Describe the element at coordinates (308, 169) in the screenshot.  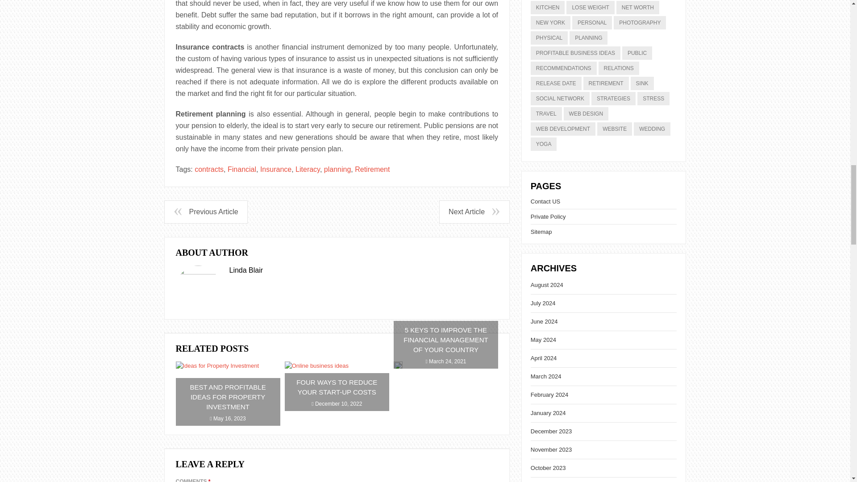
I see `Literacy` at that location.